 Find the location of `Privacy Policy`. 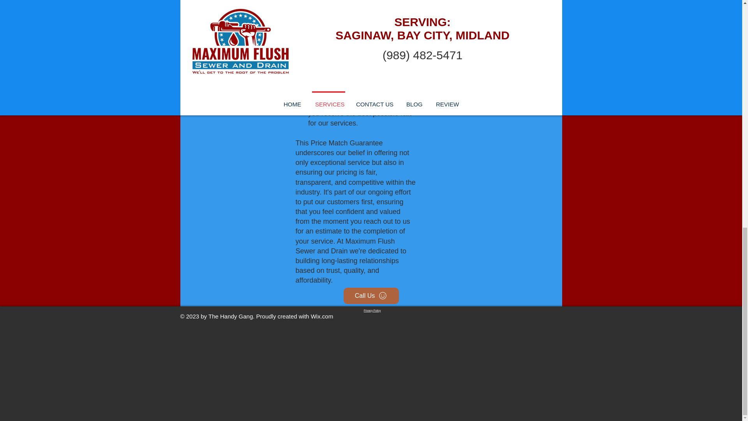

Privacy Policy is located at coordinates (372, 310).